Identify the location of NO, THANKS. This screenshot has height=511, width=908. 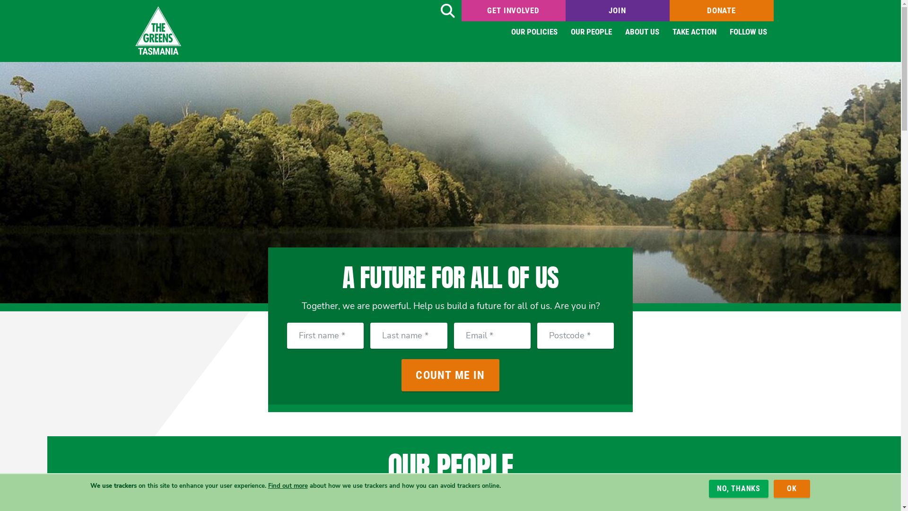
(739, 489).